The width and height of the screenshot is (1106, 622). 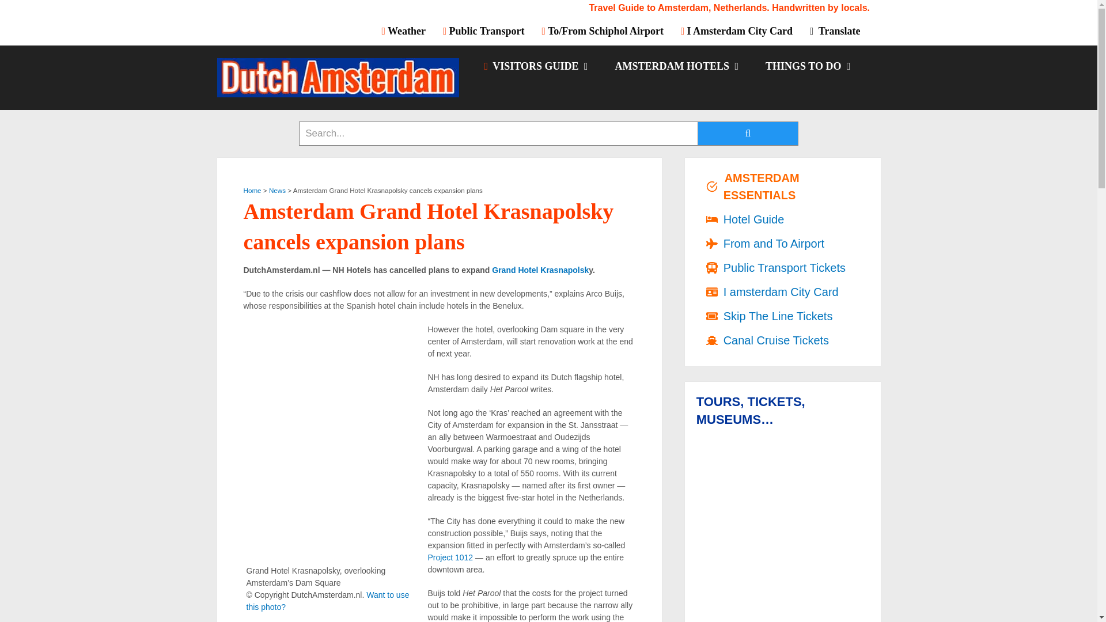 I want to click on August weather in Amsterdam, so click(x=408, y=31).